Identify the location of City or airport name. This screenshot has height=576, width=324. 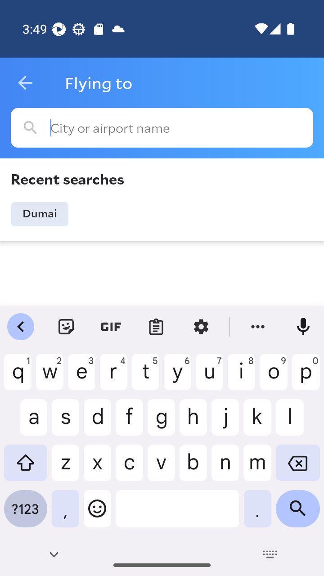
(162, 128).